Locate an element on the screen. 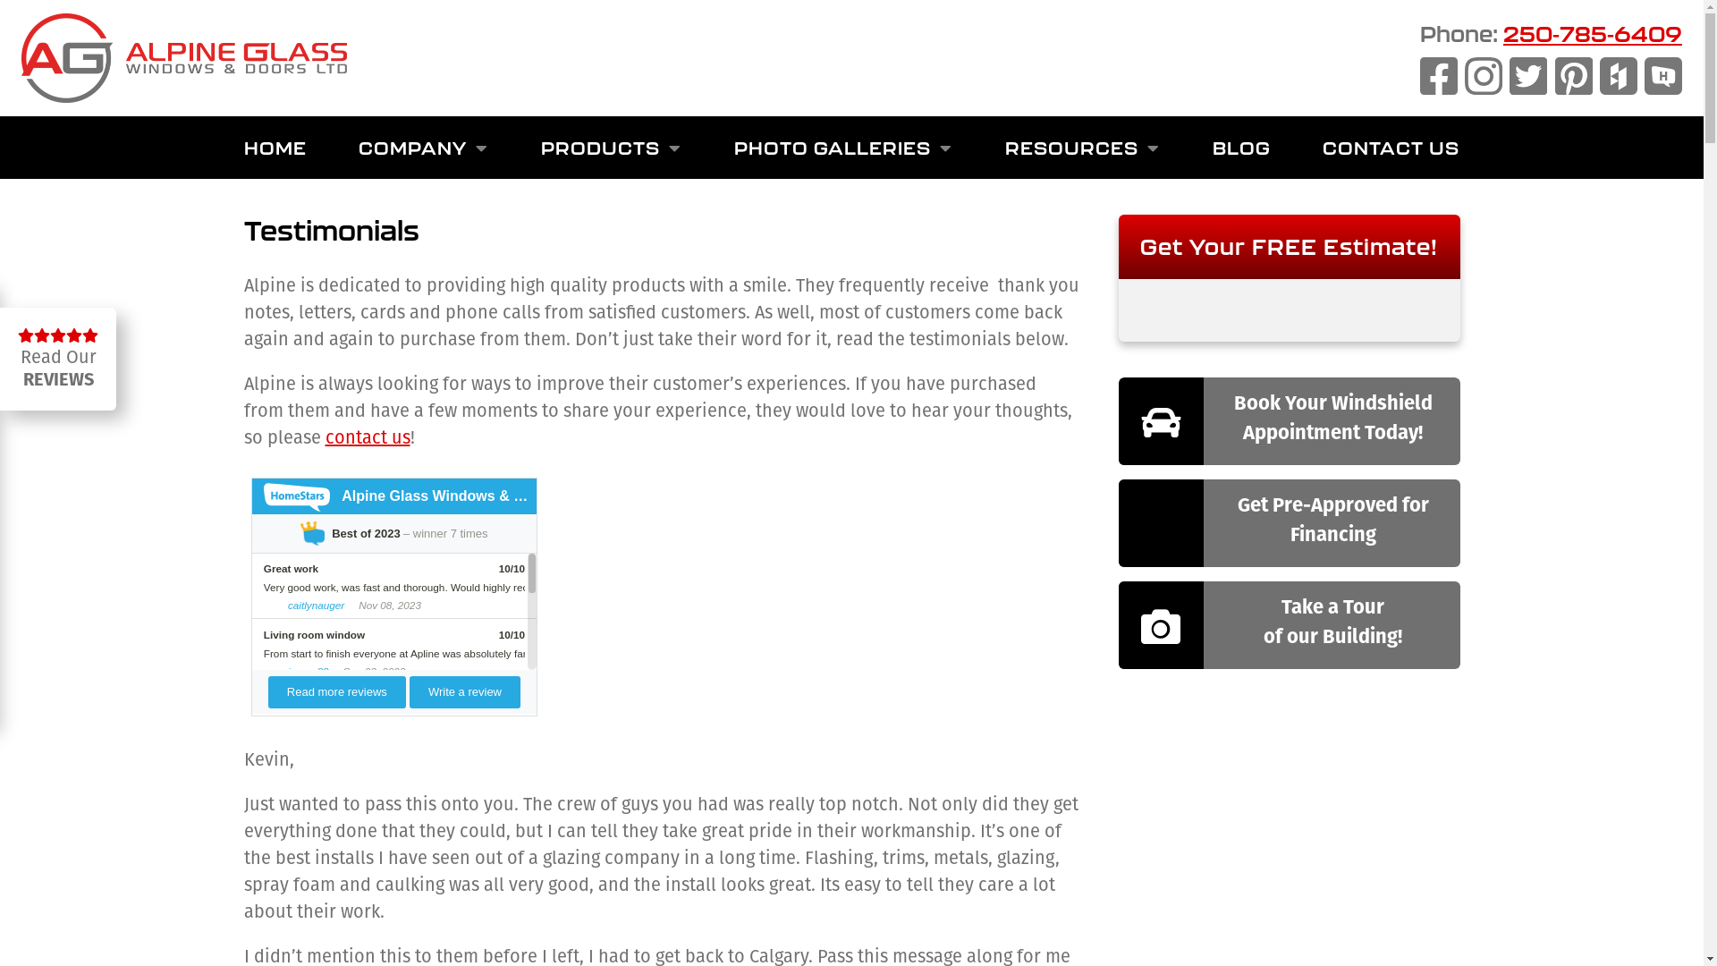  Get Pre-Approved for Financing is located at coordinates (1290, 523).